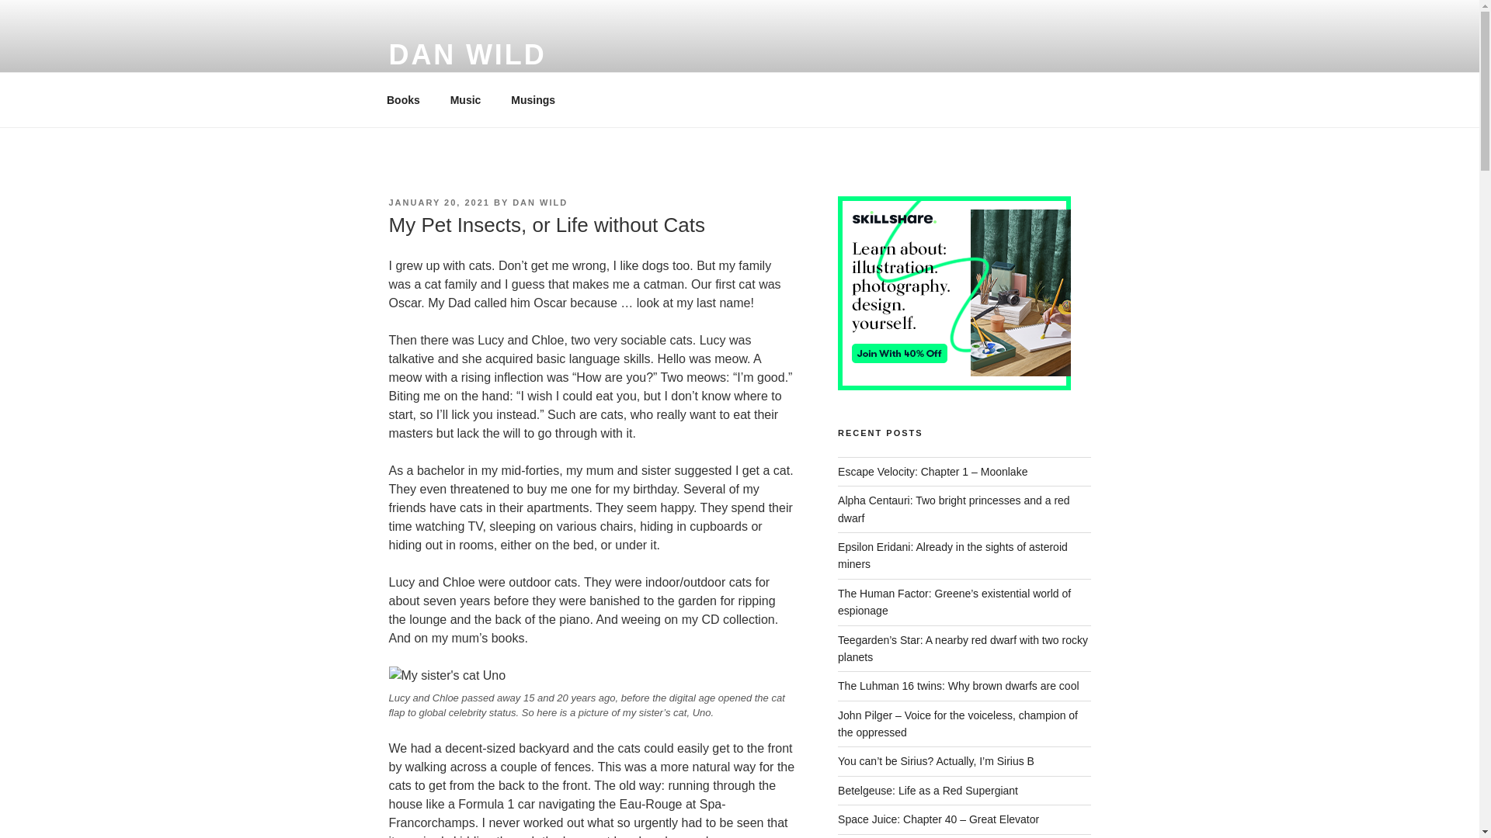 The height and width of the screenshot is (838, 1491). I want to click on DAN WILD, so click(540, 202).